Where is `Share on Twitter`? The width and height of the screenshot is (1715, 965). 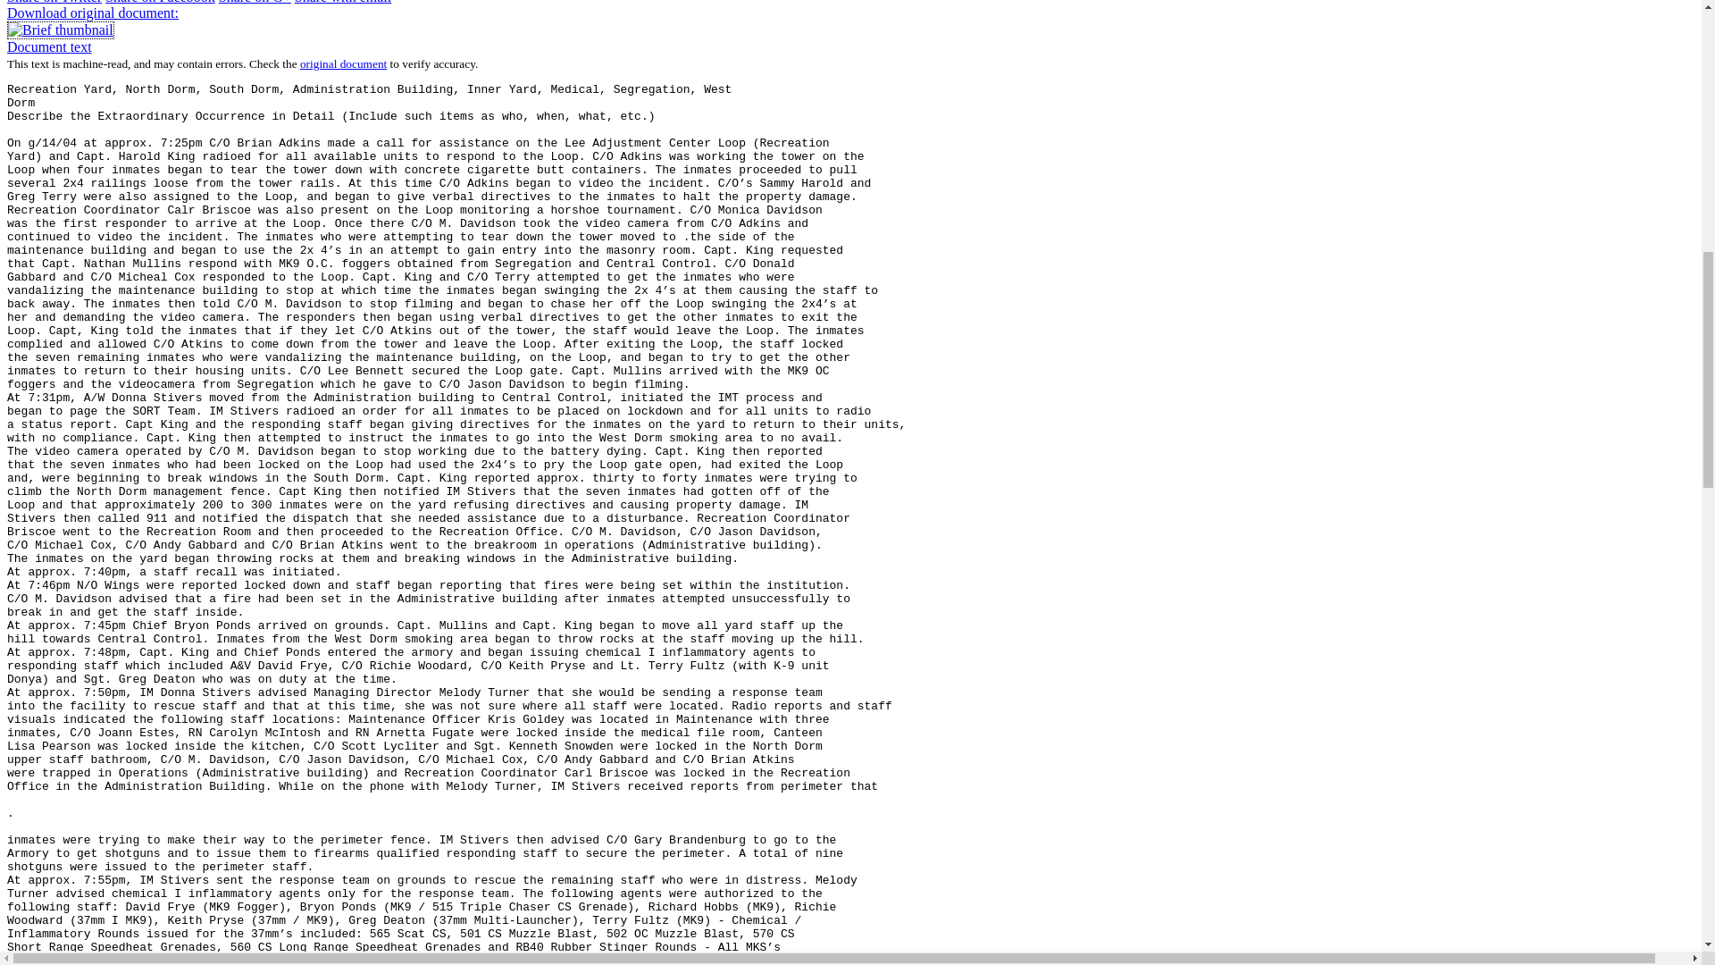
Share on Twitter is located at coordinates (54, 2).